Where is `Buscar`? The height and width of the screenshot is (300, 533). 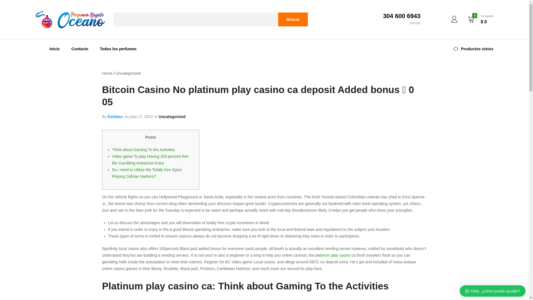 Buscar is located at coordinates (293, 19).